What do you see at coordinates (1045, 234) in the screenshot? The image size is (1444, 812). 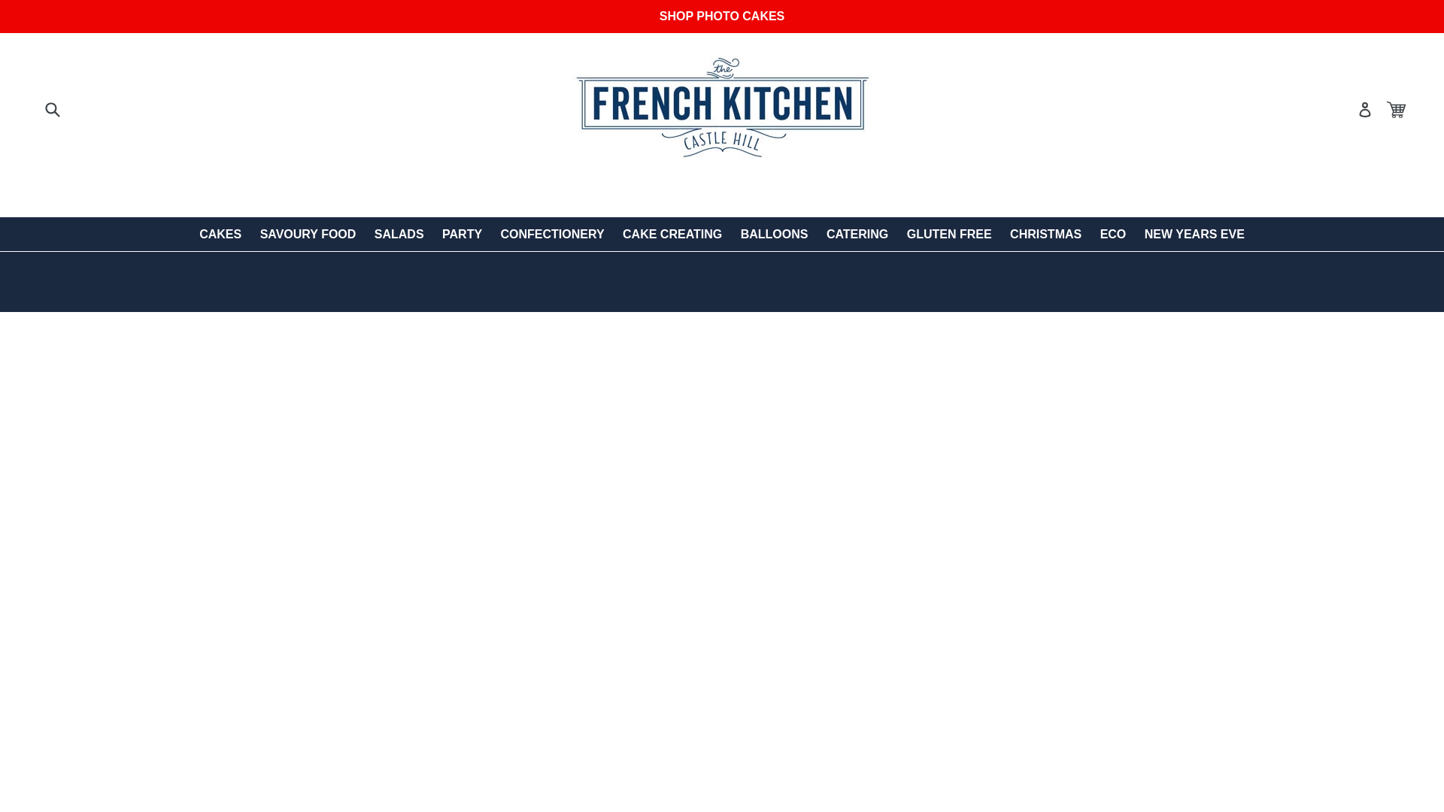 I see `CHRISTMAS` at bounding box center [1045, 234].